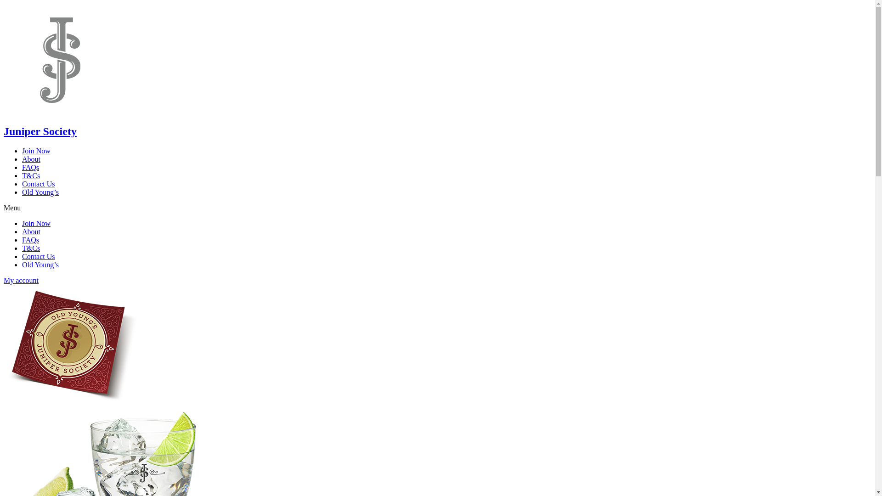 This screenshot has height=496, width=882. Describe the element at coordinates (31, 248) in the screenshot. I see `T&Cs` at that location.